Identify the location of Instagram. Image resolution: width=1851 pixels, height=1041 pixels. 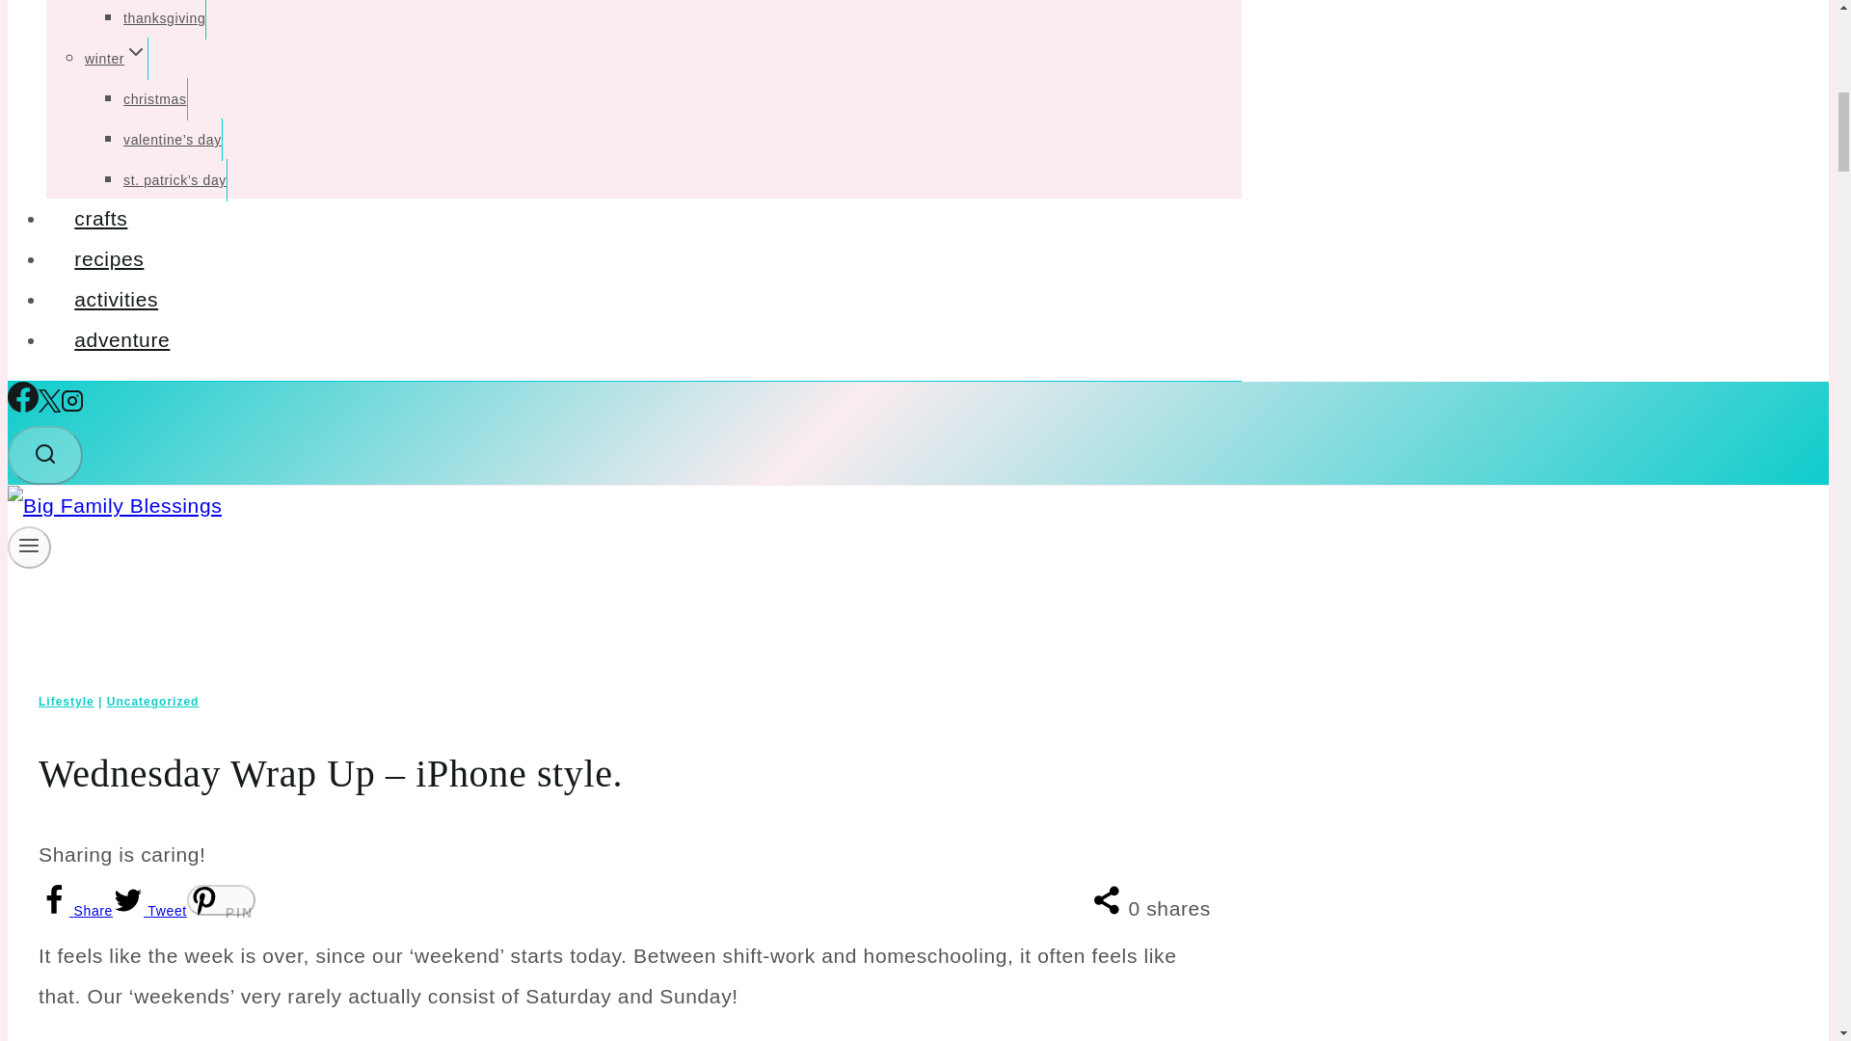
(71, 405).